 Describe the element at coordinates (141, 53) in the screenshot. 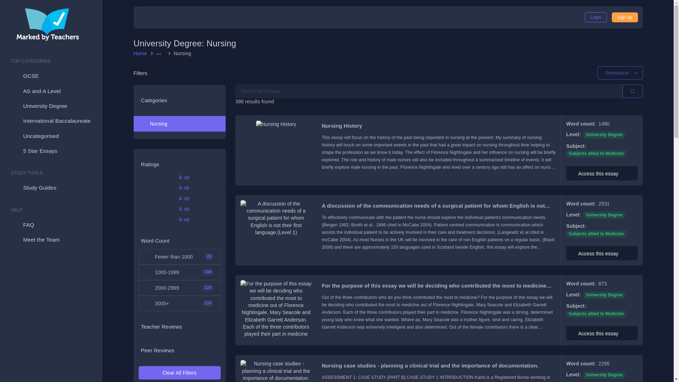

I see `Home` at that location.